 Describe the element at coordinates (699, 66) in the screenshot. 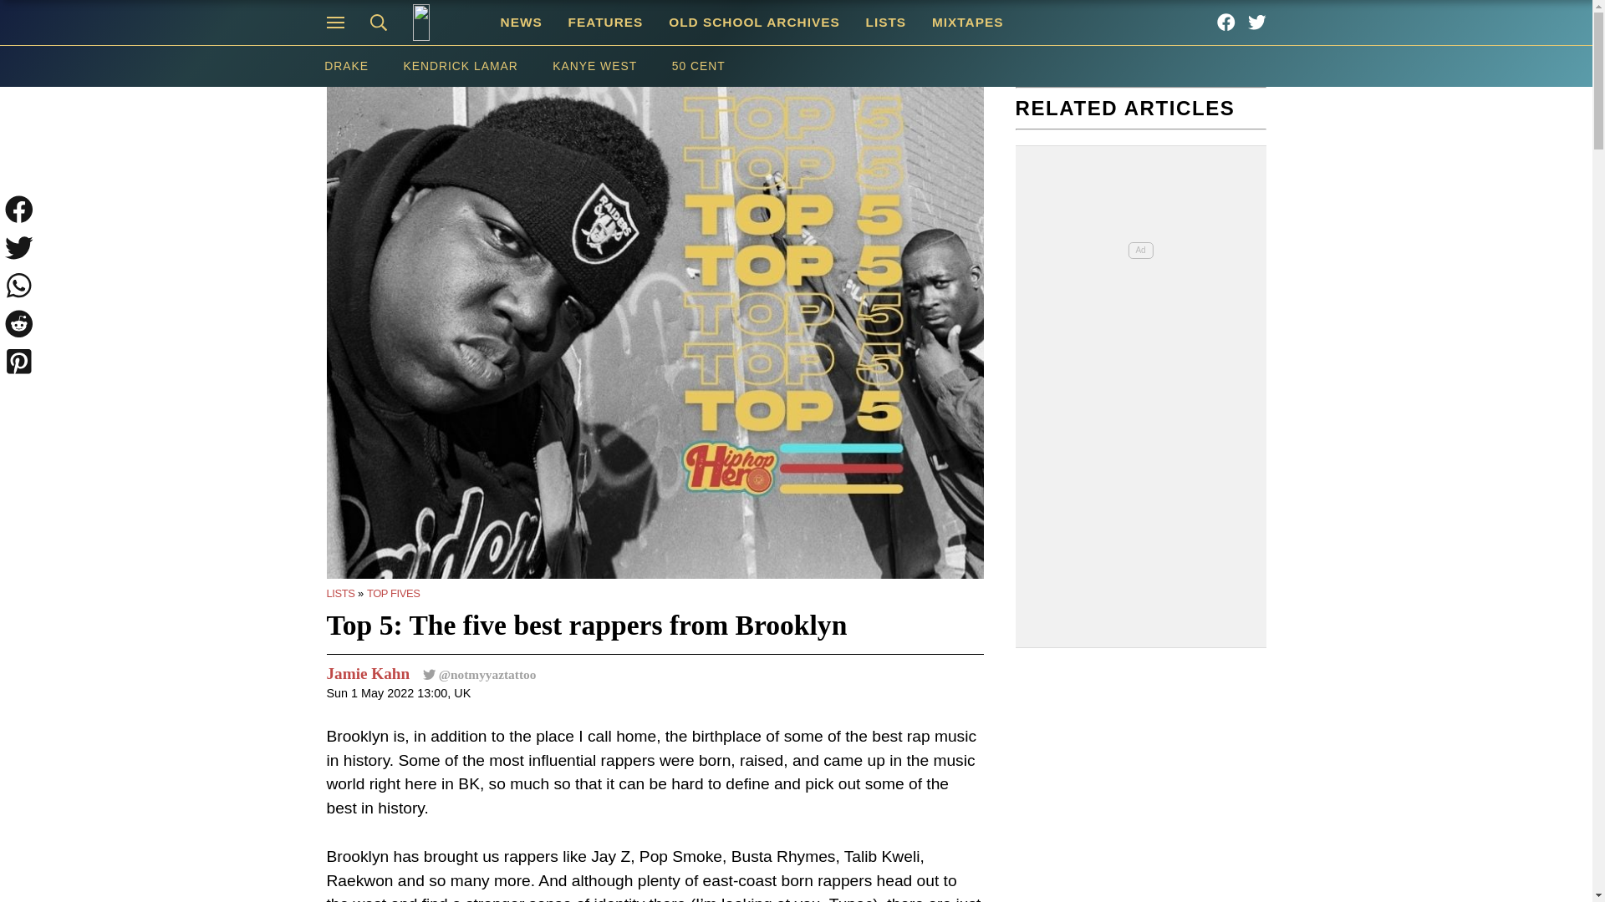

I see `50 CENT` at that location.